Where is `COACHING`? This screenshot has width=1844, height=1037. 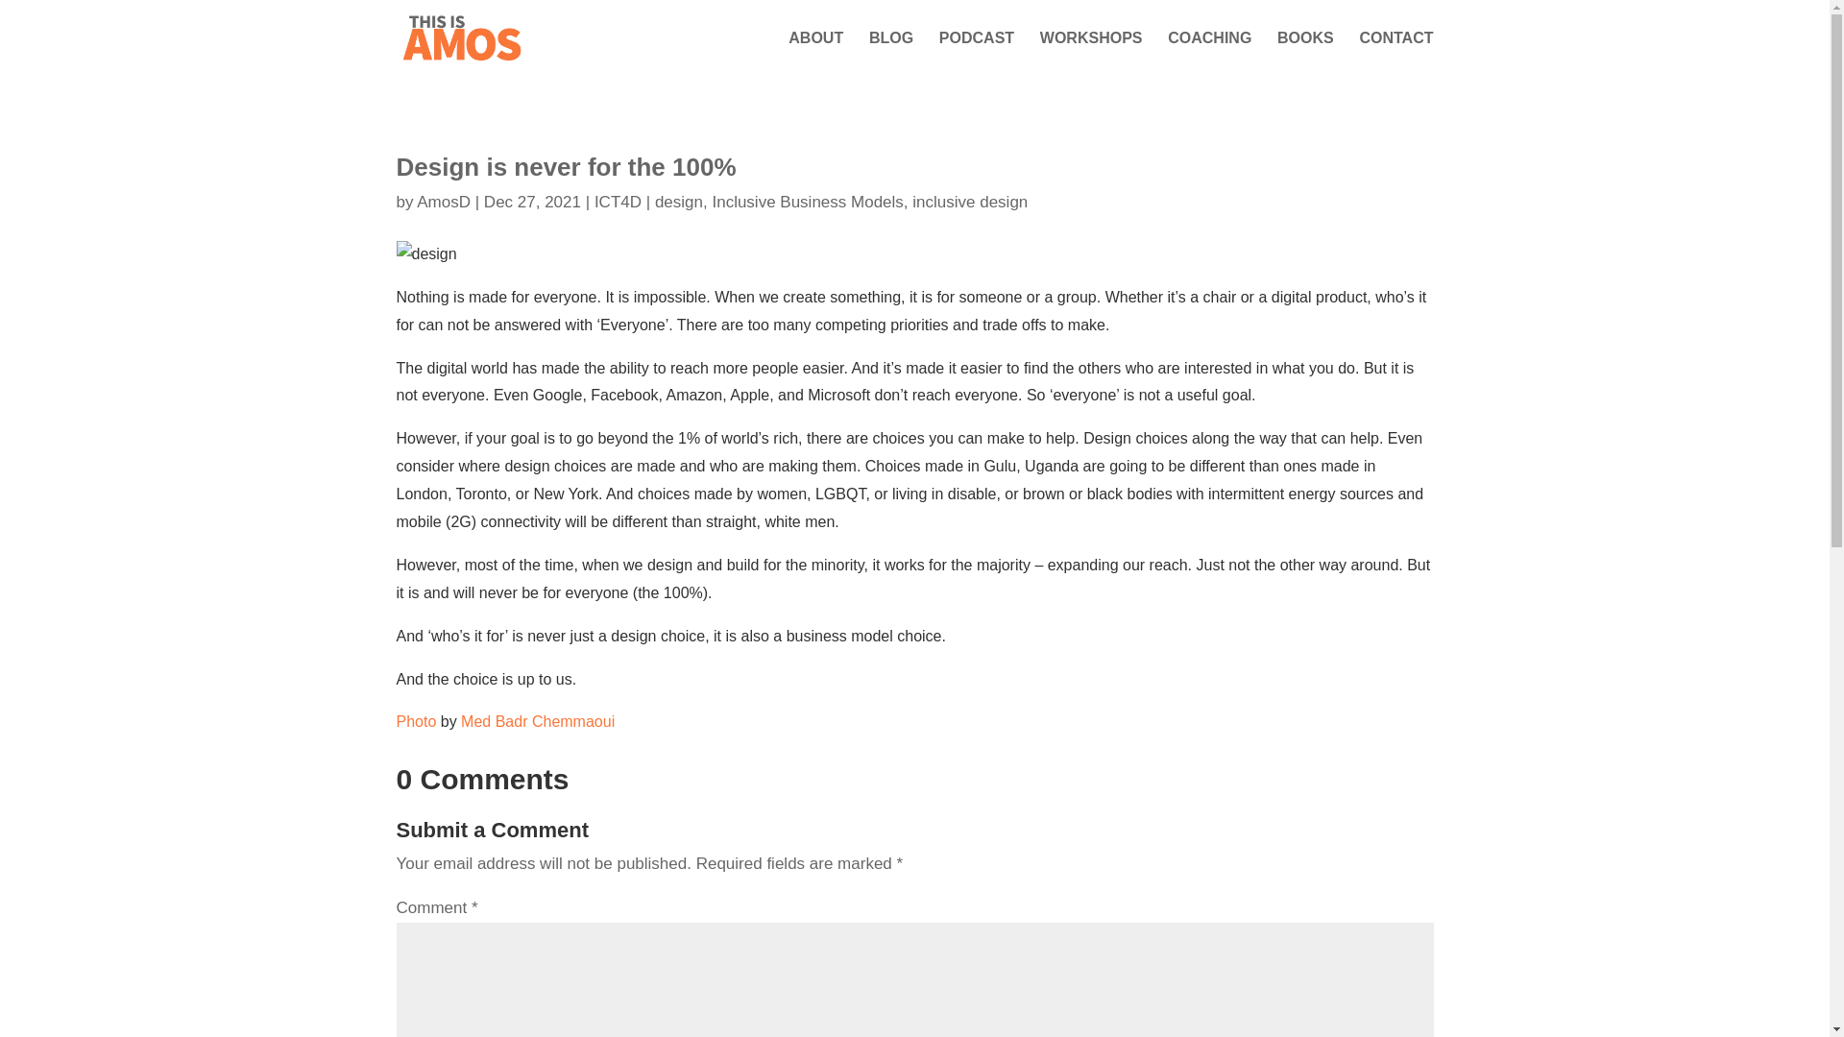
COACHING is located at coordinates (1209, 54).